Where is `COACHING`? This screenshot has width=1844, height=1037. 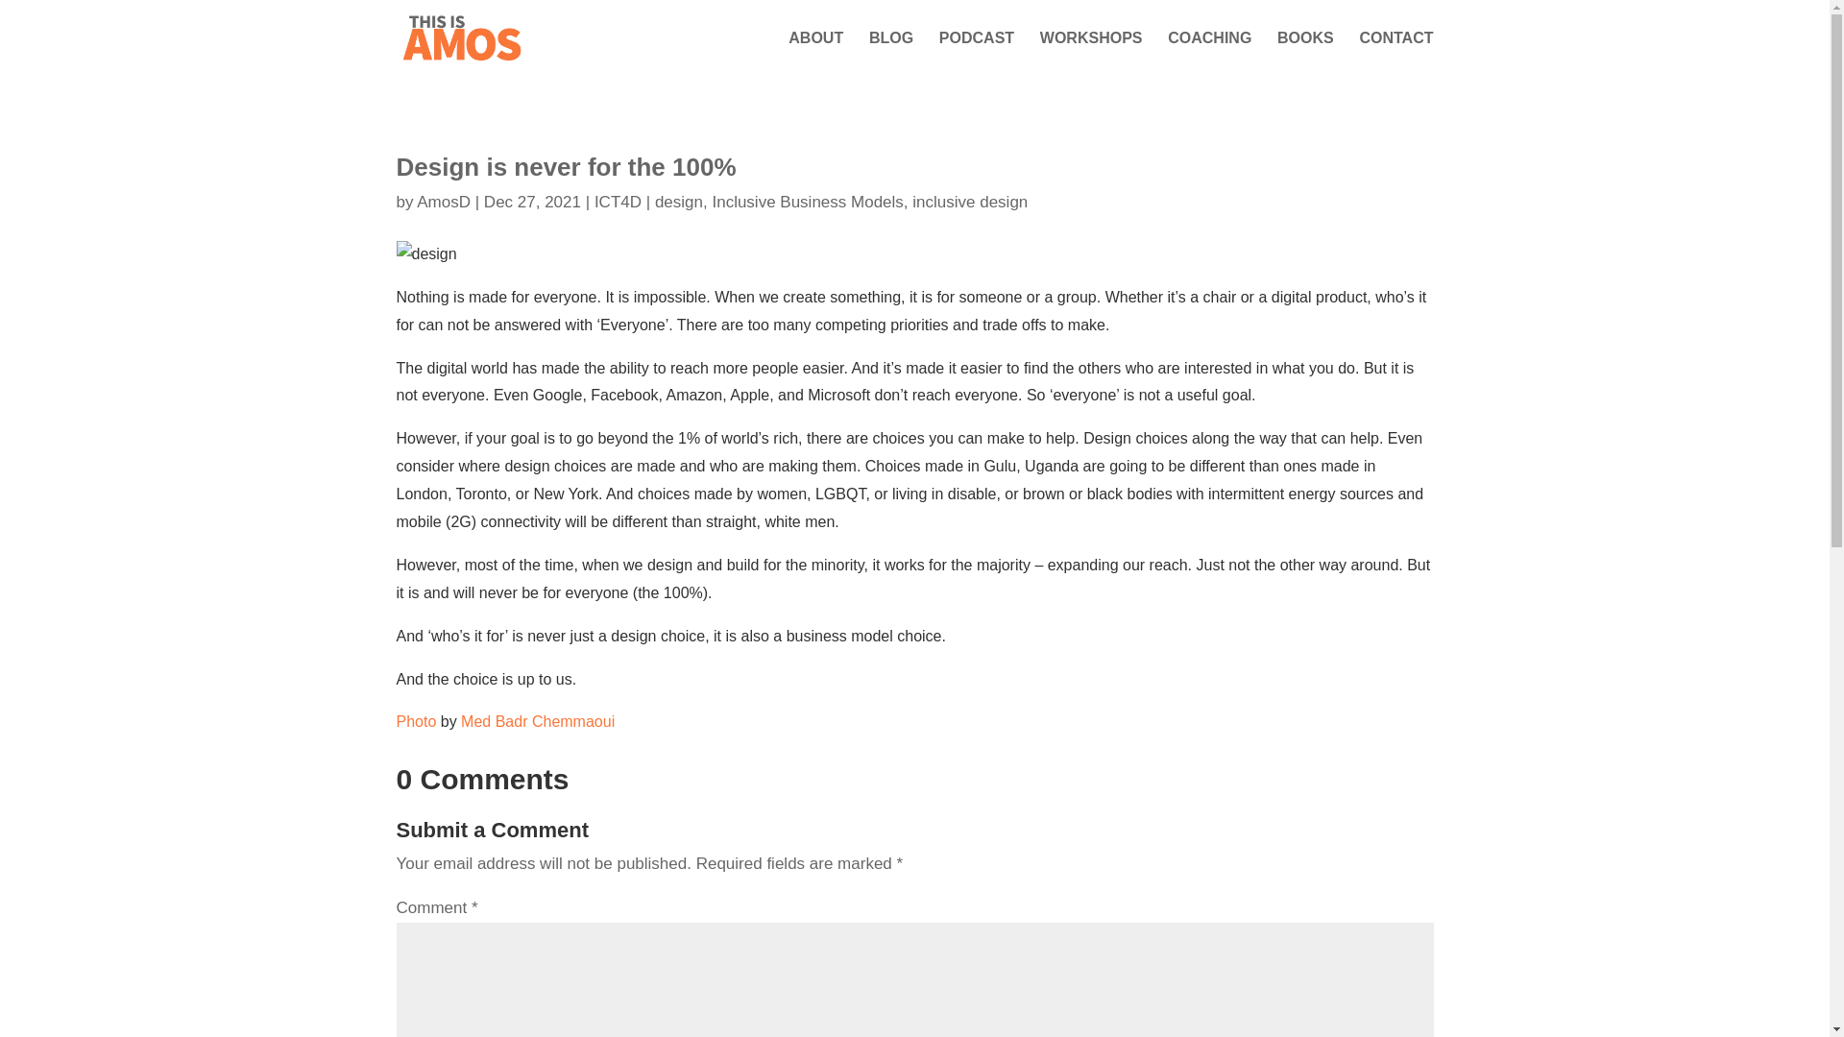
COACHING is located at coordinates (1209, 54).